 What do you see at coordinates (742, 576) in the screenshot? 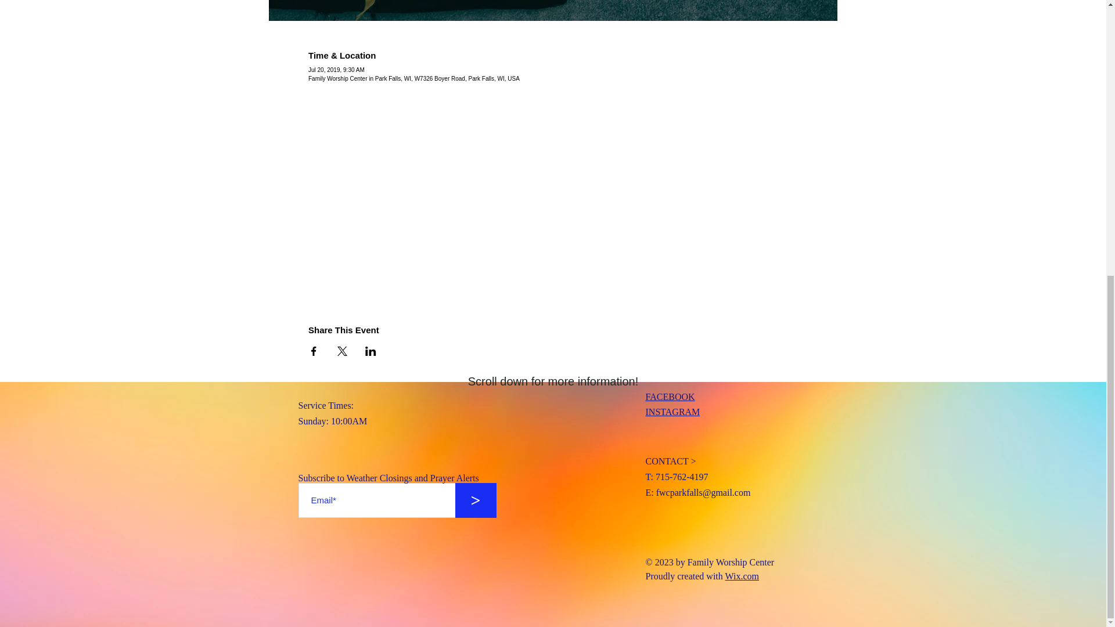
I see `Wix.com` at bounding box center [742, 576].